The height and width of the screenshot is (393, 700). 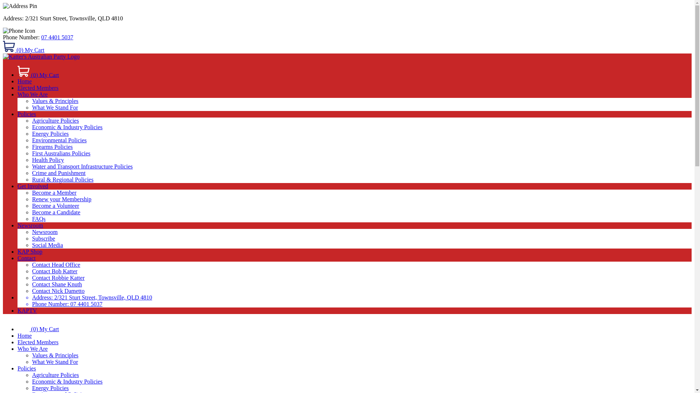 What do you see at coordinates (347, 47) in the screenshot?
I see `(0) My Cart` at bounding box center [347, 47].